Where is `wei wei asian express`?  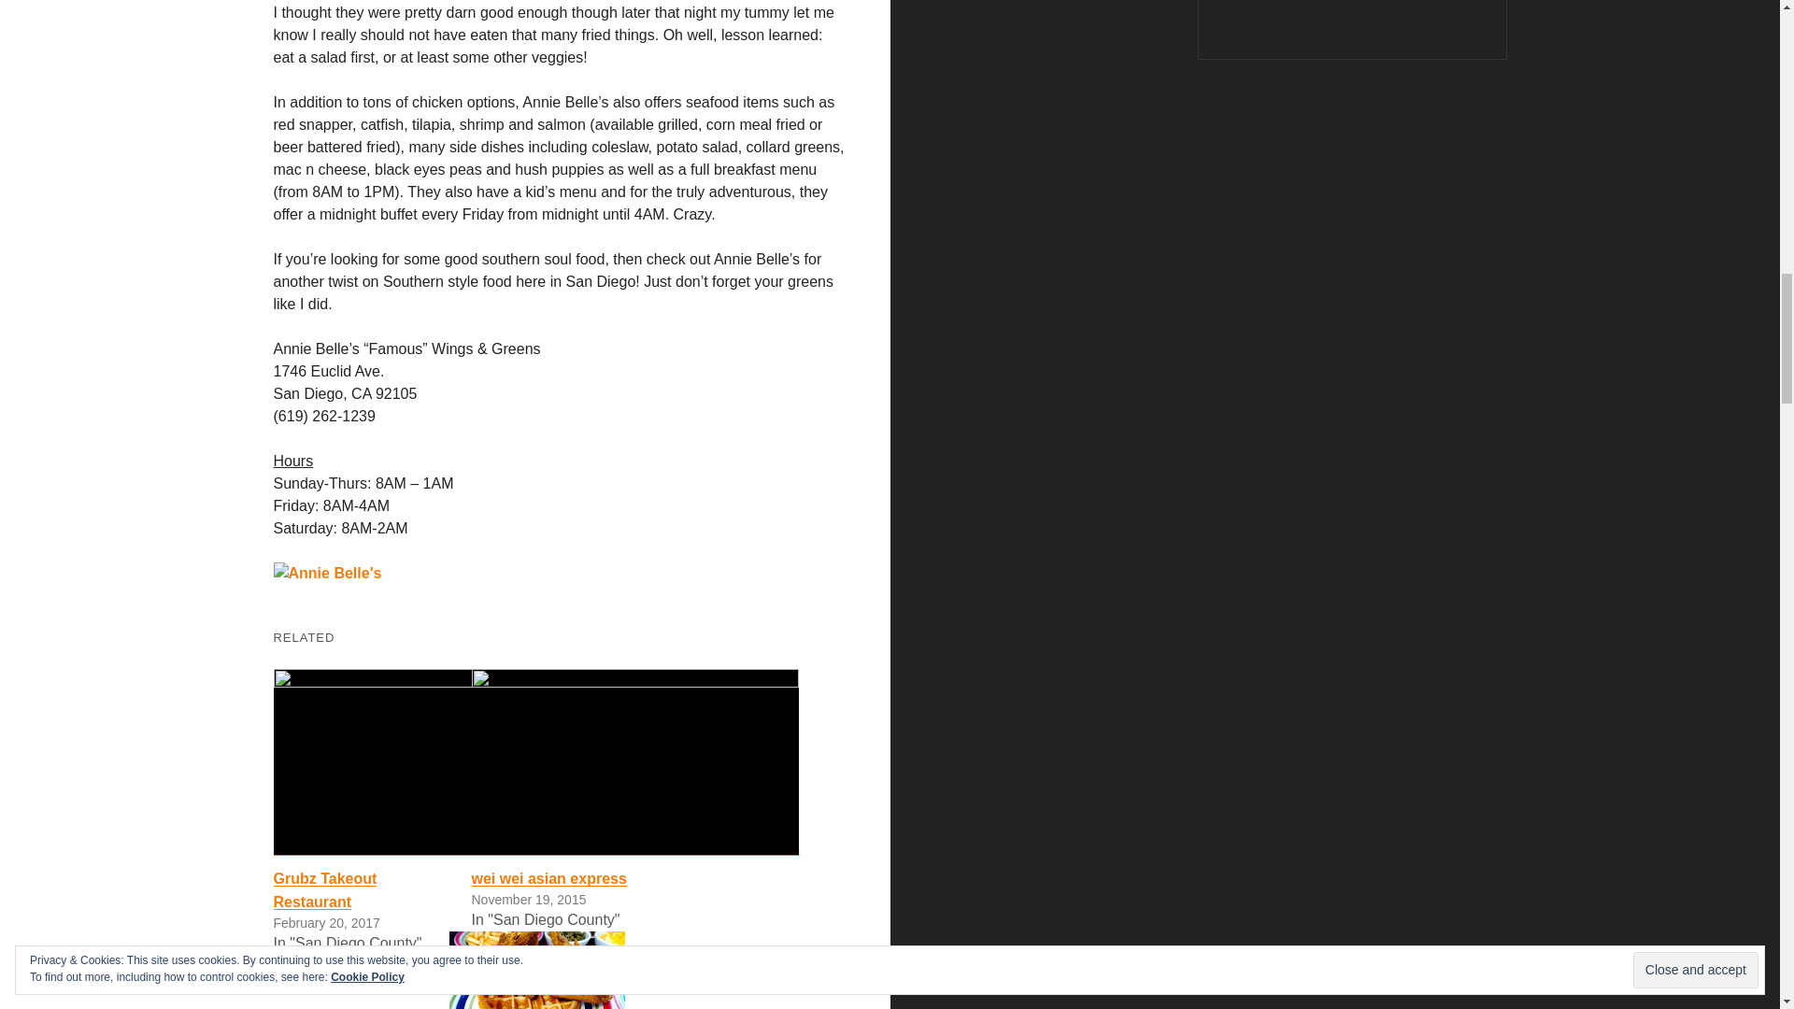
wei wei asian express is located at coordinates (548, 878).